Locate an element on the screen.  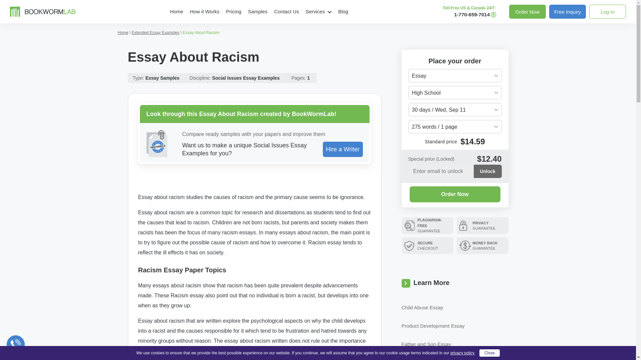
Home is located at coordinates (176, 11).